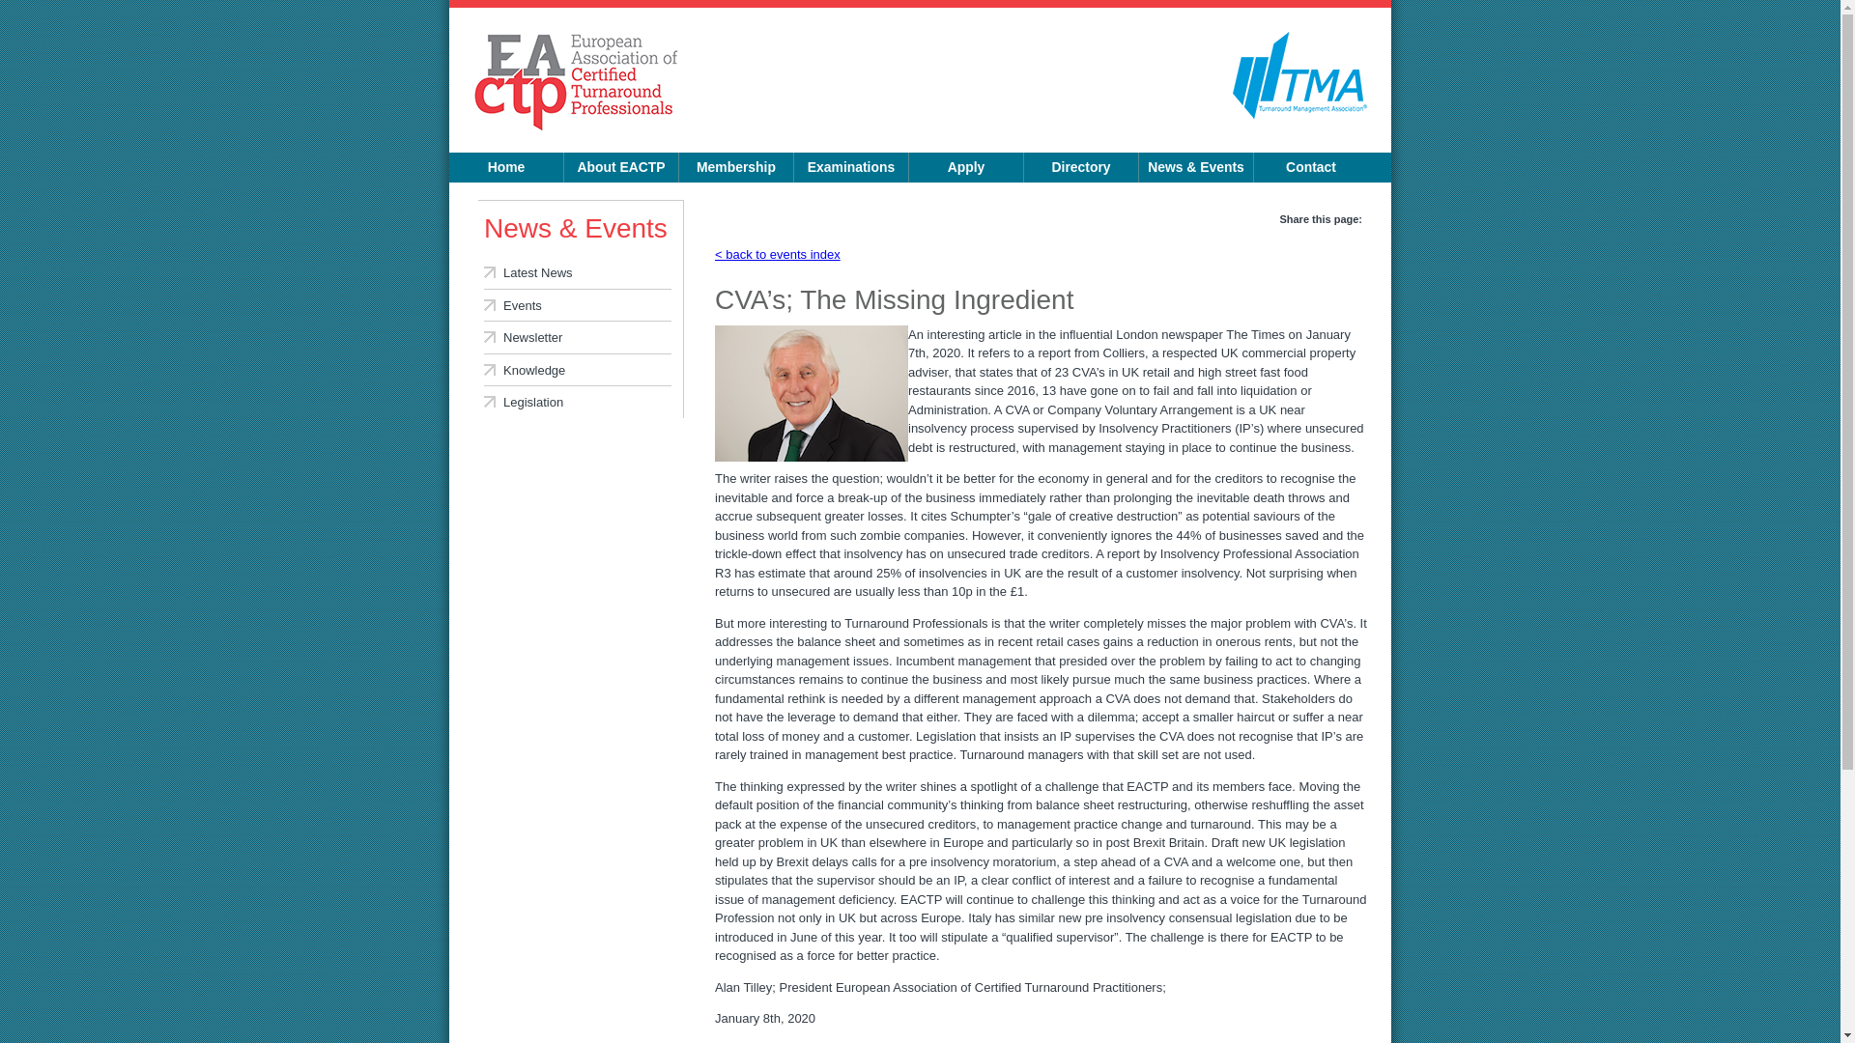 This screenshot has width=1855, height=1043. What do you see at coordinates (1300, 114) in the screenshot?
I see `Turnaround Management Association` at bounding box center [1300, 114].